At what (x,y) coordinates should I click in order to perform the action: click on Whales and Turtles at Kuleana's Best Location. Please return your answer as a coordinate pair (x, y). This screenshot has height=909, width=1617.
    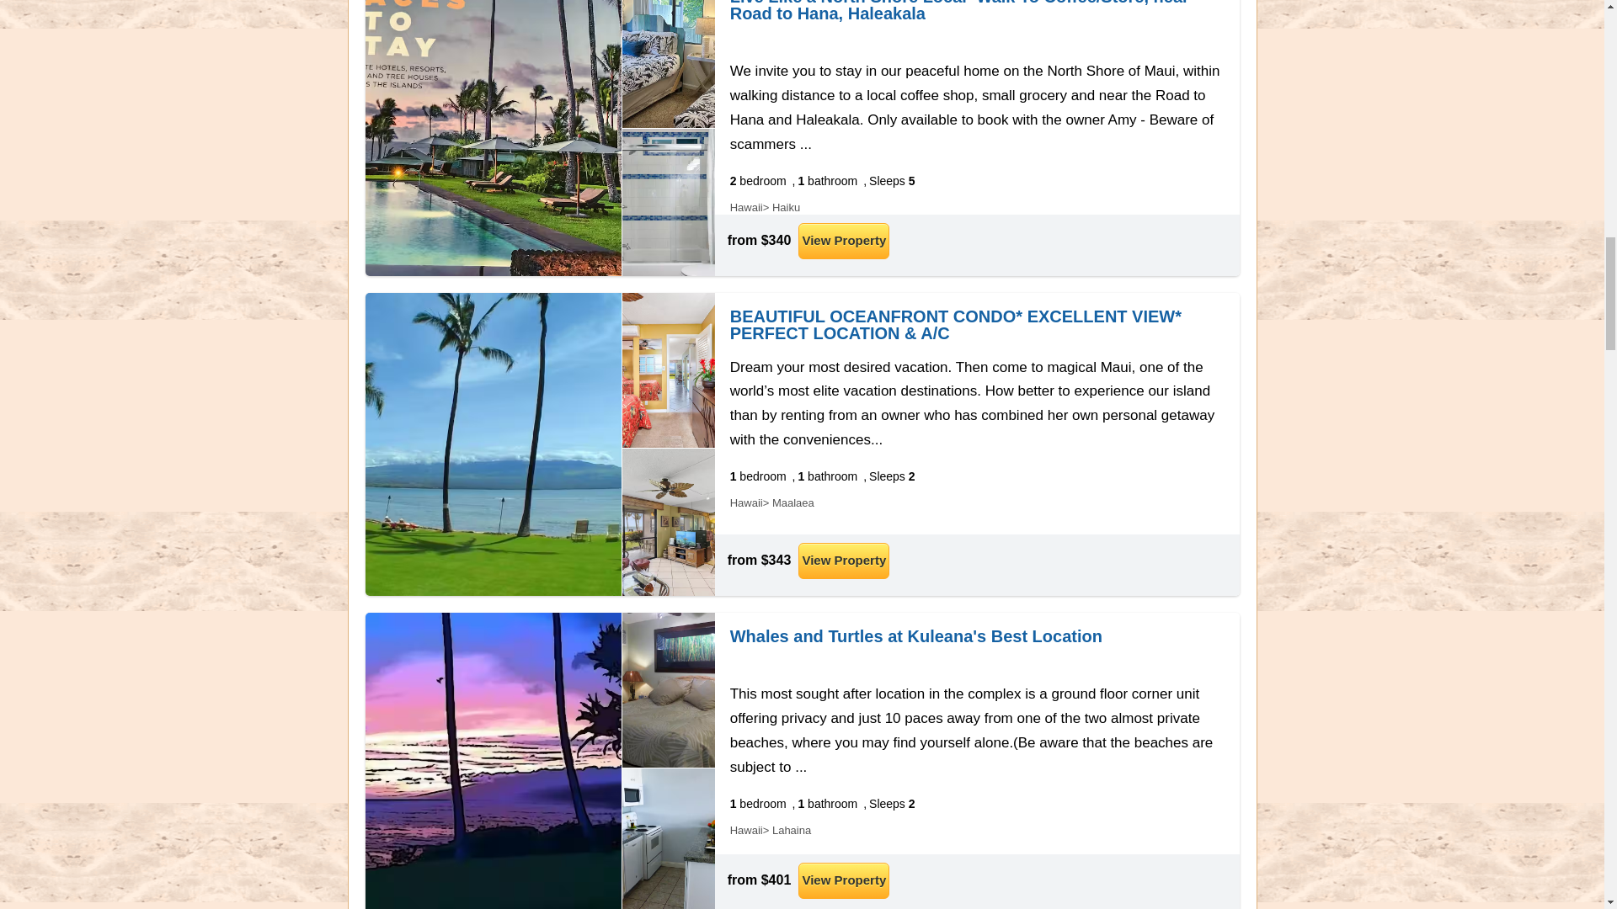
    Looking at the image, I should click on (916, 636).